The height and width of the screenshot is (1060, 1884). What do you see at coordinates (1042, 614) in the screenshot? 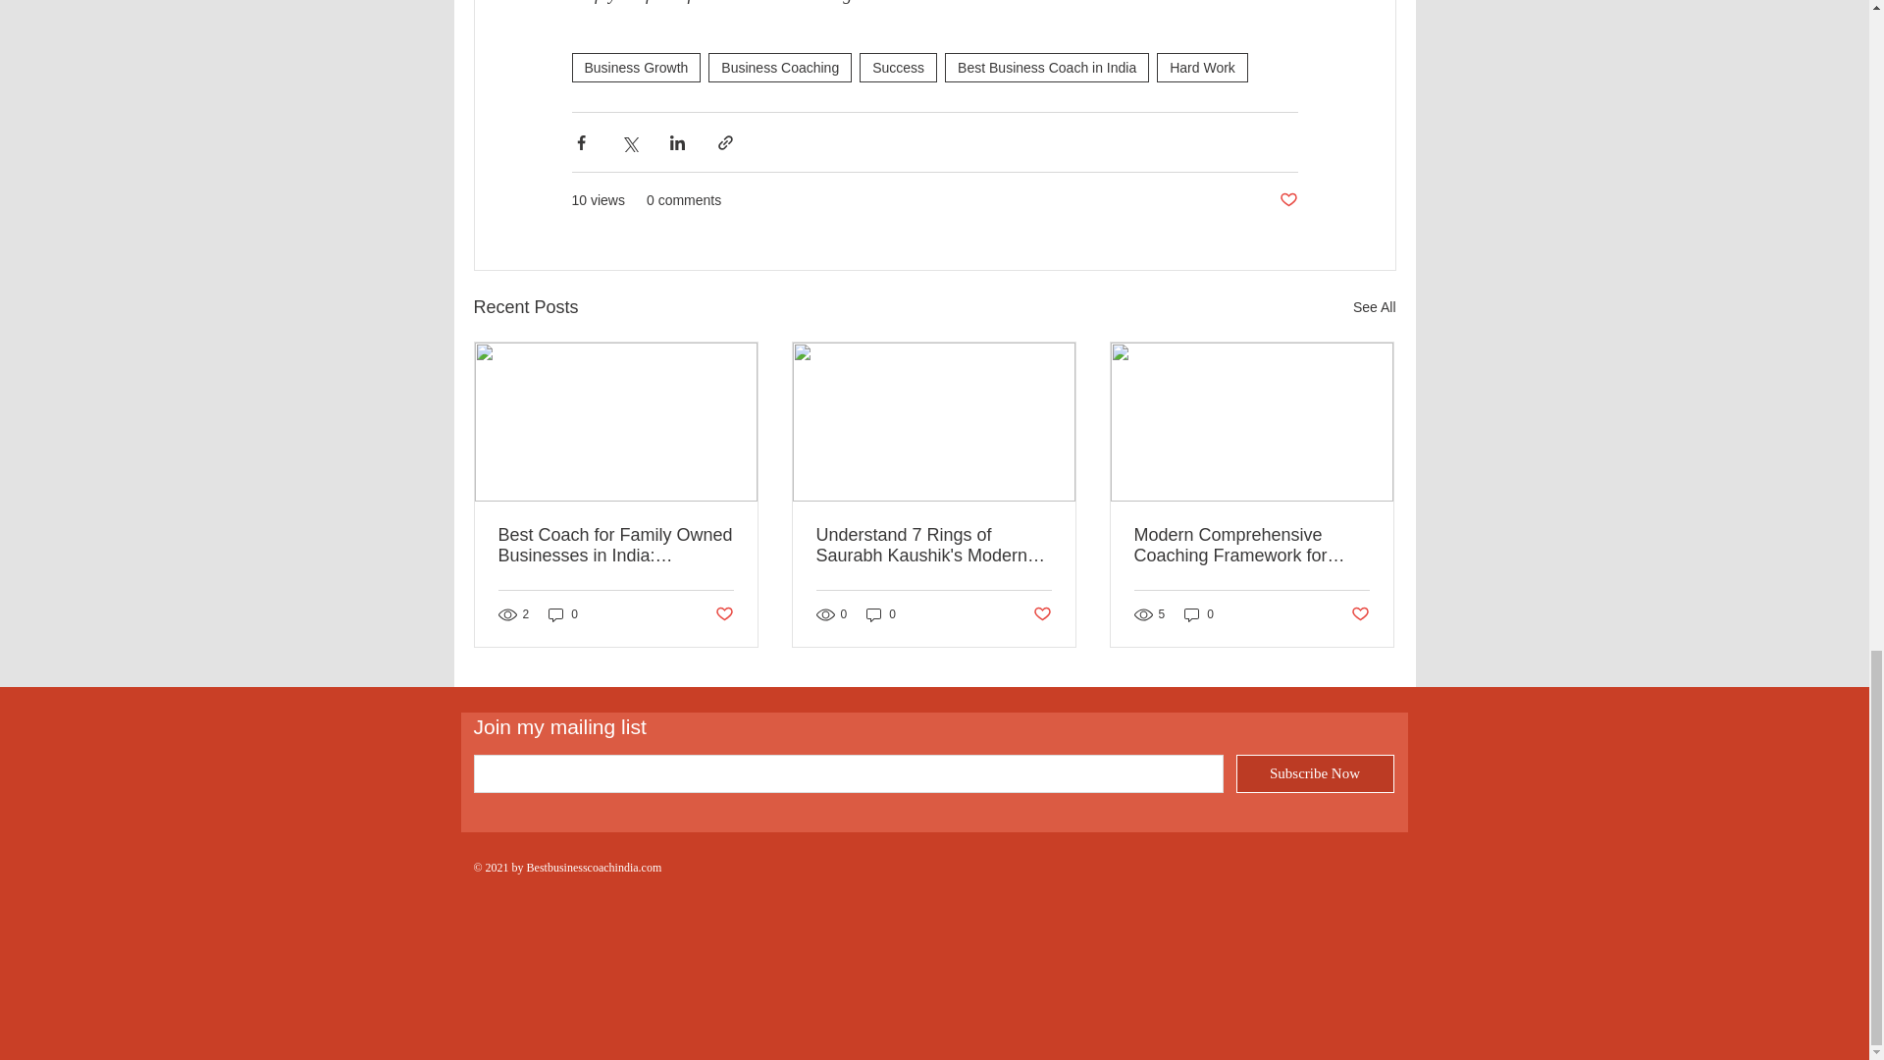
I see `Post not marked as liked` at bounding box center [1042, 614].